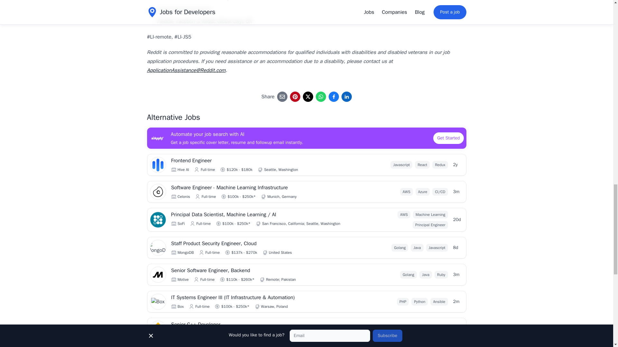 The height and width of the screenshot is (347, 618). I want to click on share via email, so click(282, 97).